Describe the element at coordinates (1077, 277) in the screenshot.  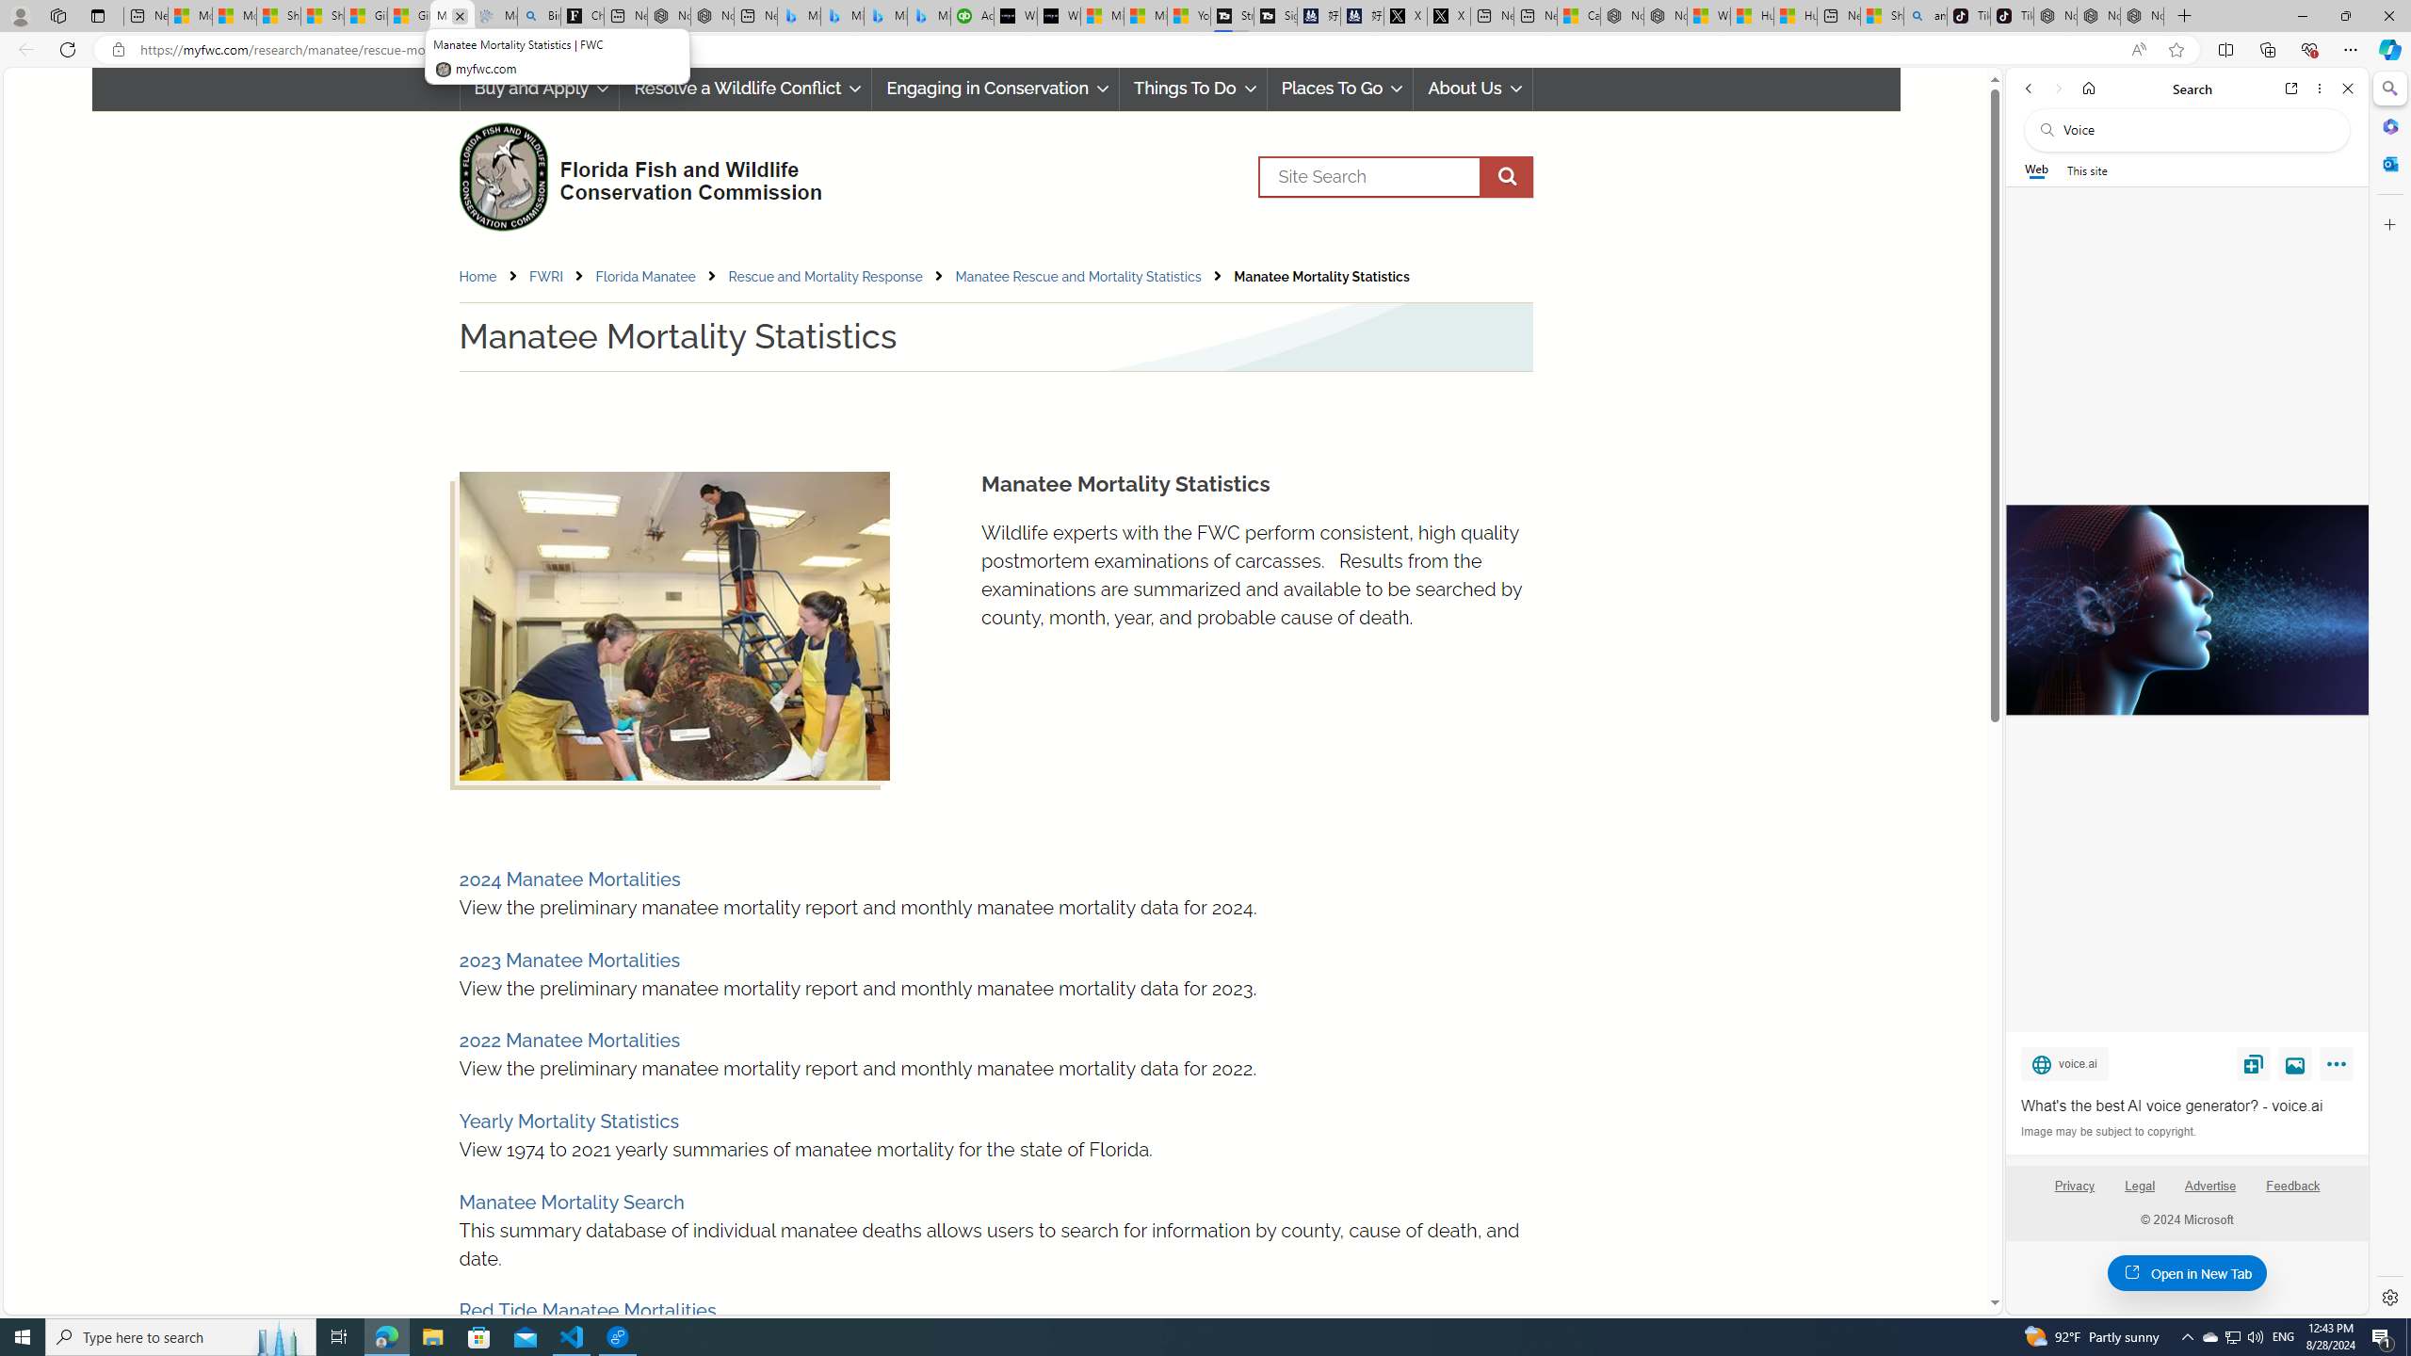
I see `Manatee Rescue and Mortality Statistics` at that location.